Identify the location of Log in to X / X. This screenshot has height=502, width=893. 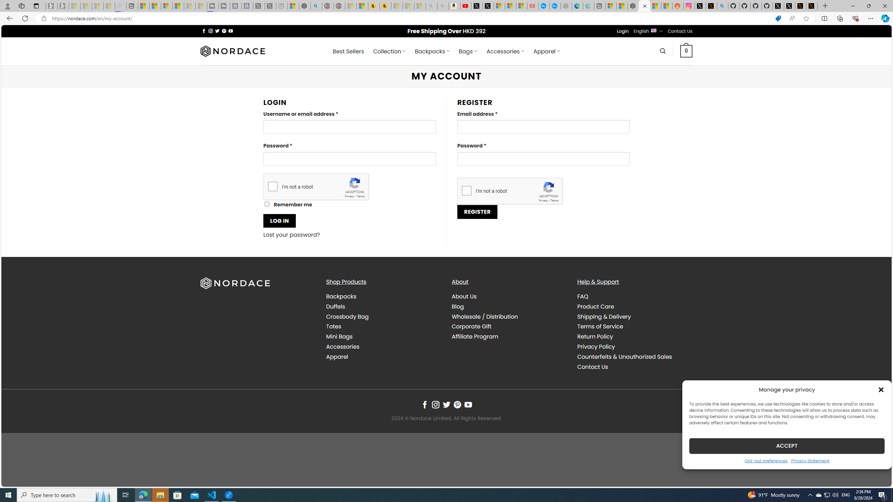
(700, 6).